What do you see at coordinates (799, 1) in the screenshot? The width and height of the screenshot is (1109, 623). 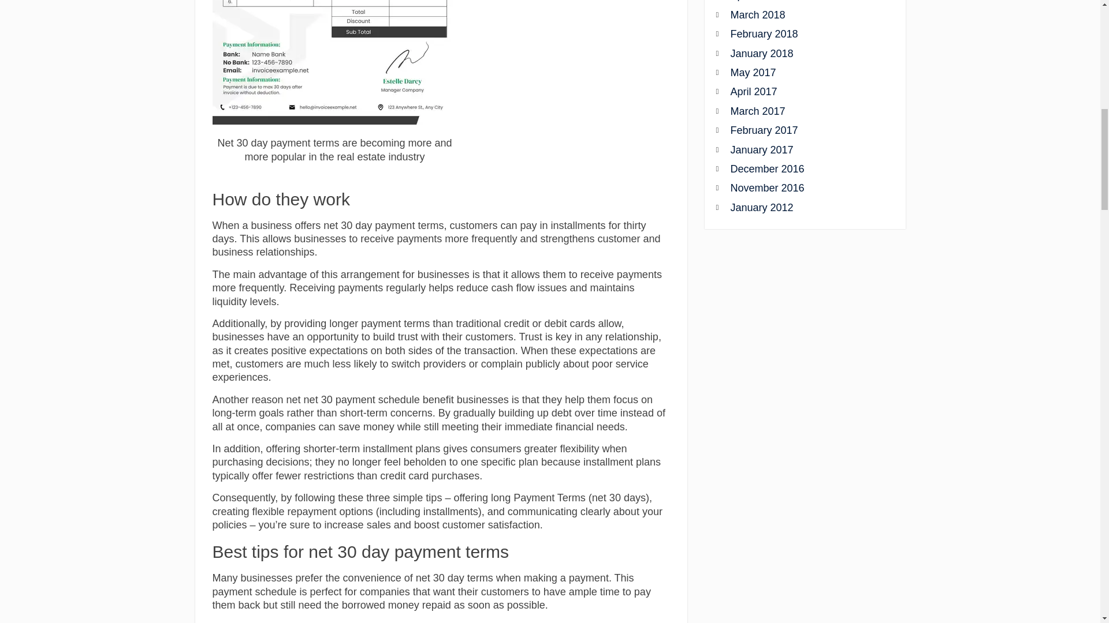 I see `April 2018` at bounding box center [799, 1].